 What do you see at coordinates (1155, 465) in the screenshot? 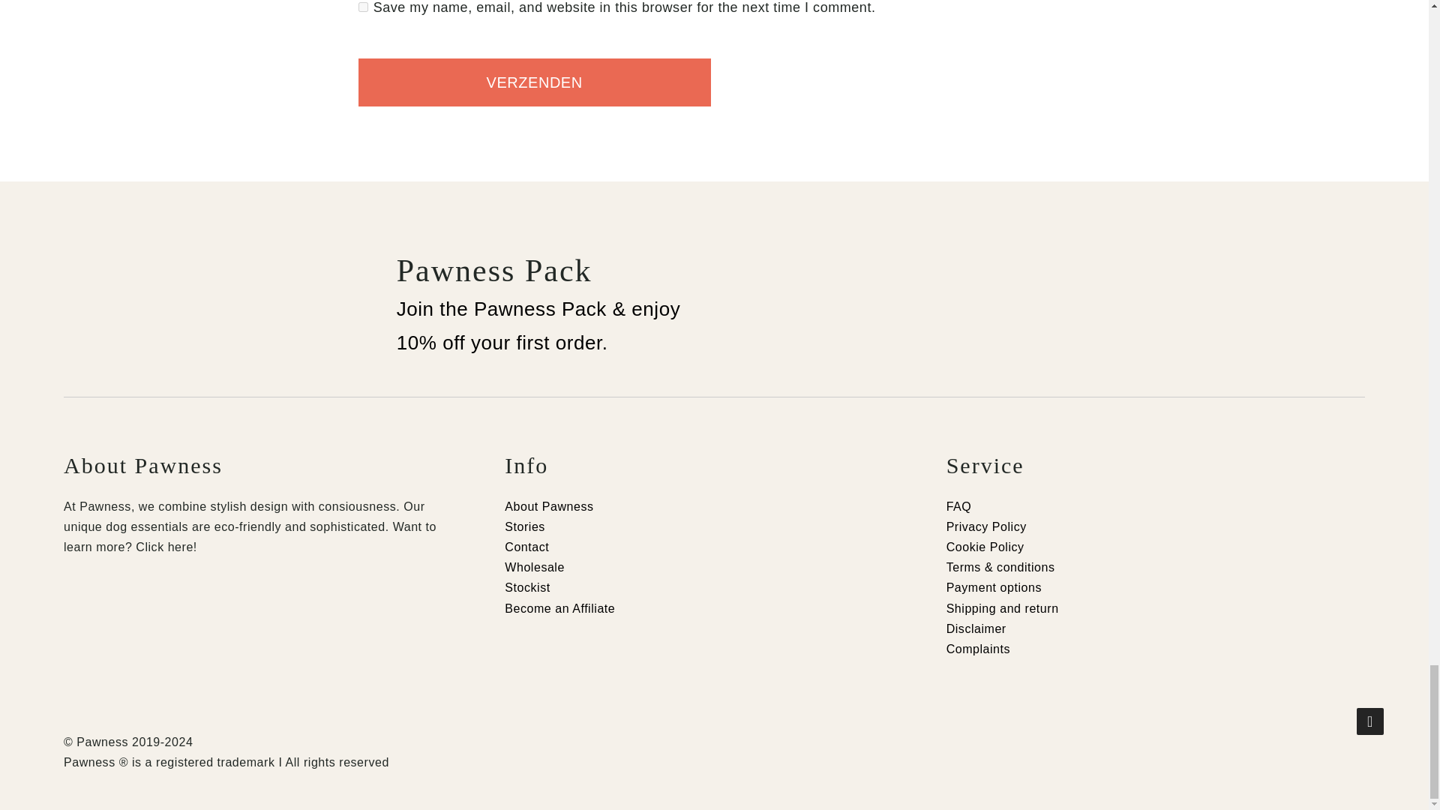
I see `Service` at bounding box center [1155, 465].